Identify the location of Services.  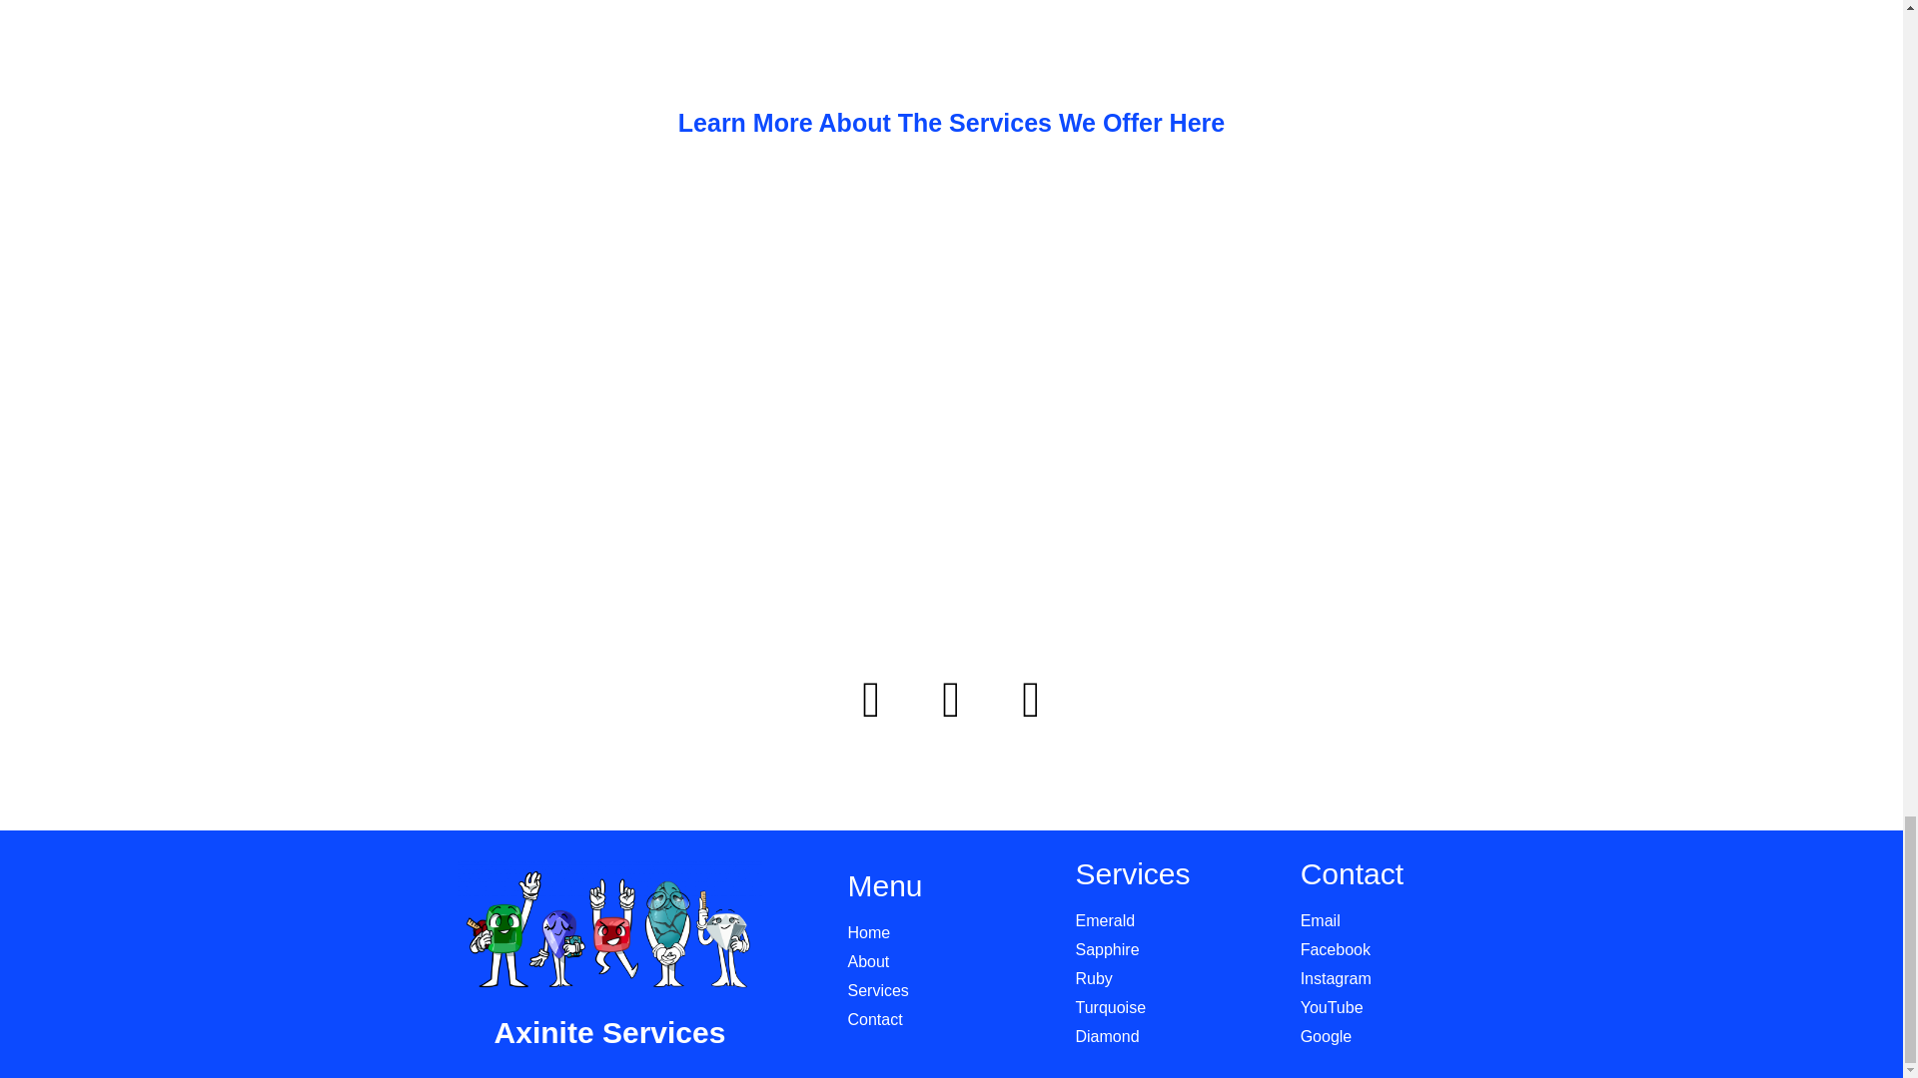
(951, 990).